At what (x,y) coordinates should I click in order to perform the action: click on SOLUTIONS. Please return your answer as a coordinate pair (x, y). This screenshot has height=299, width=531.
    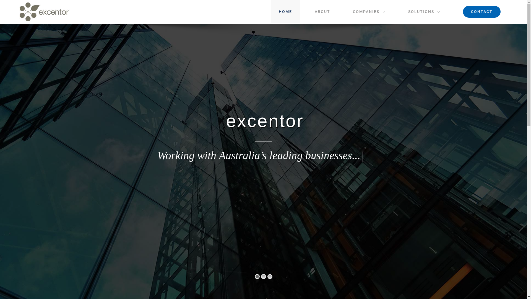
    Looking at the image, I should click on (424, 12).